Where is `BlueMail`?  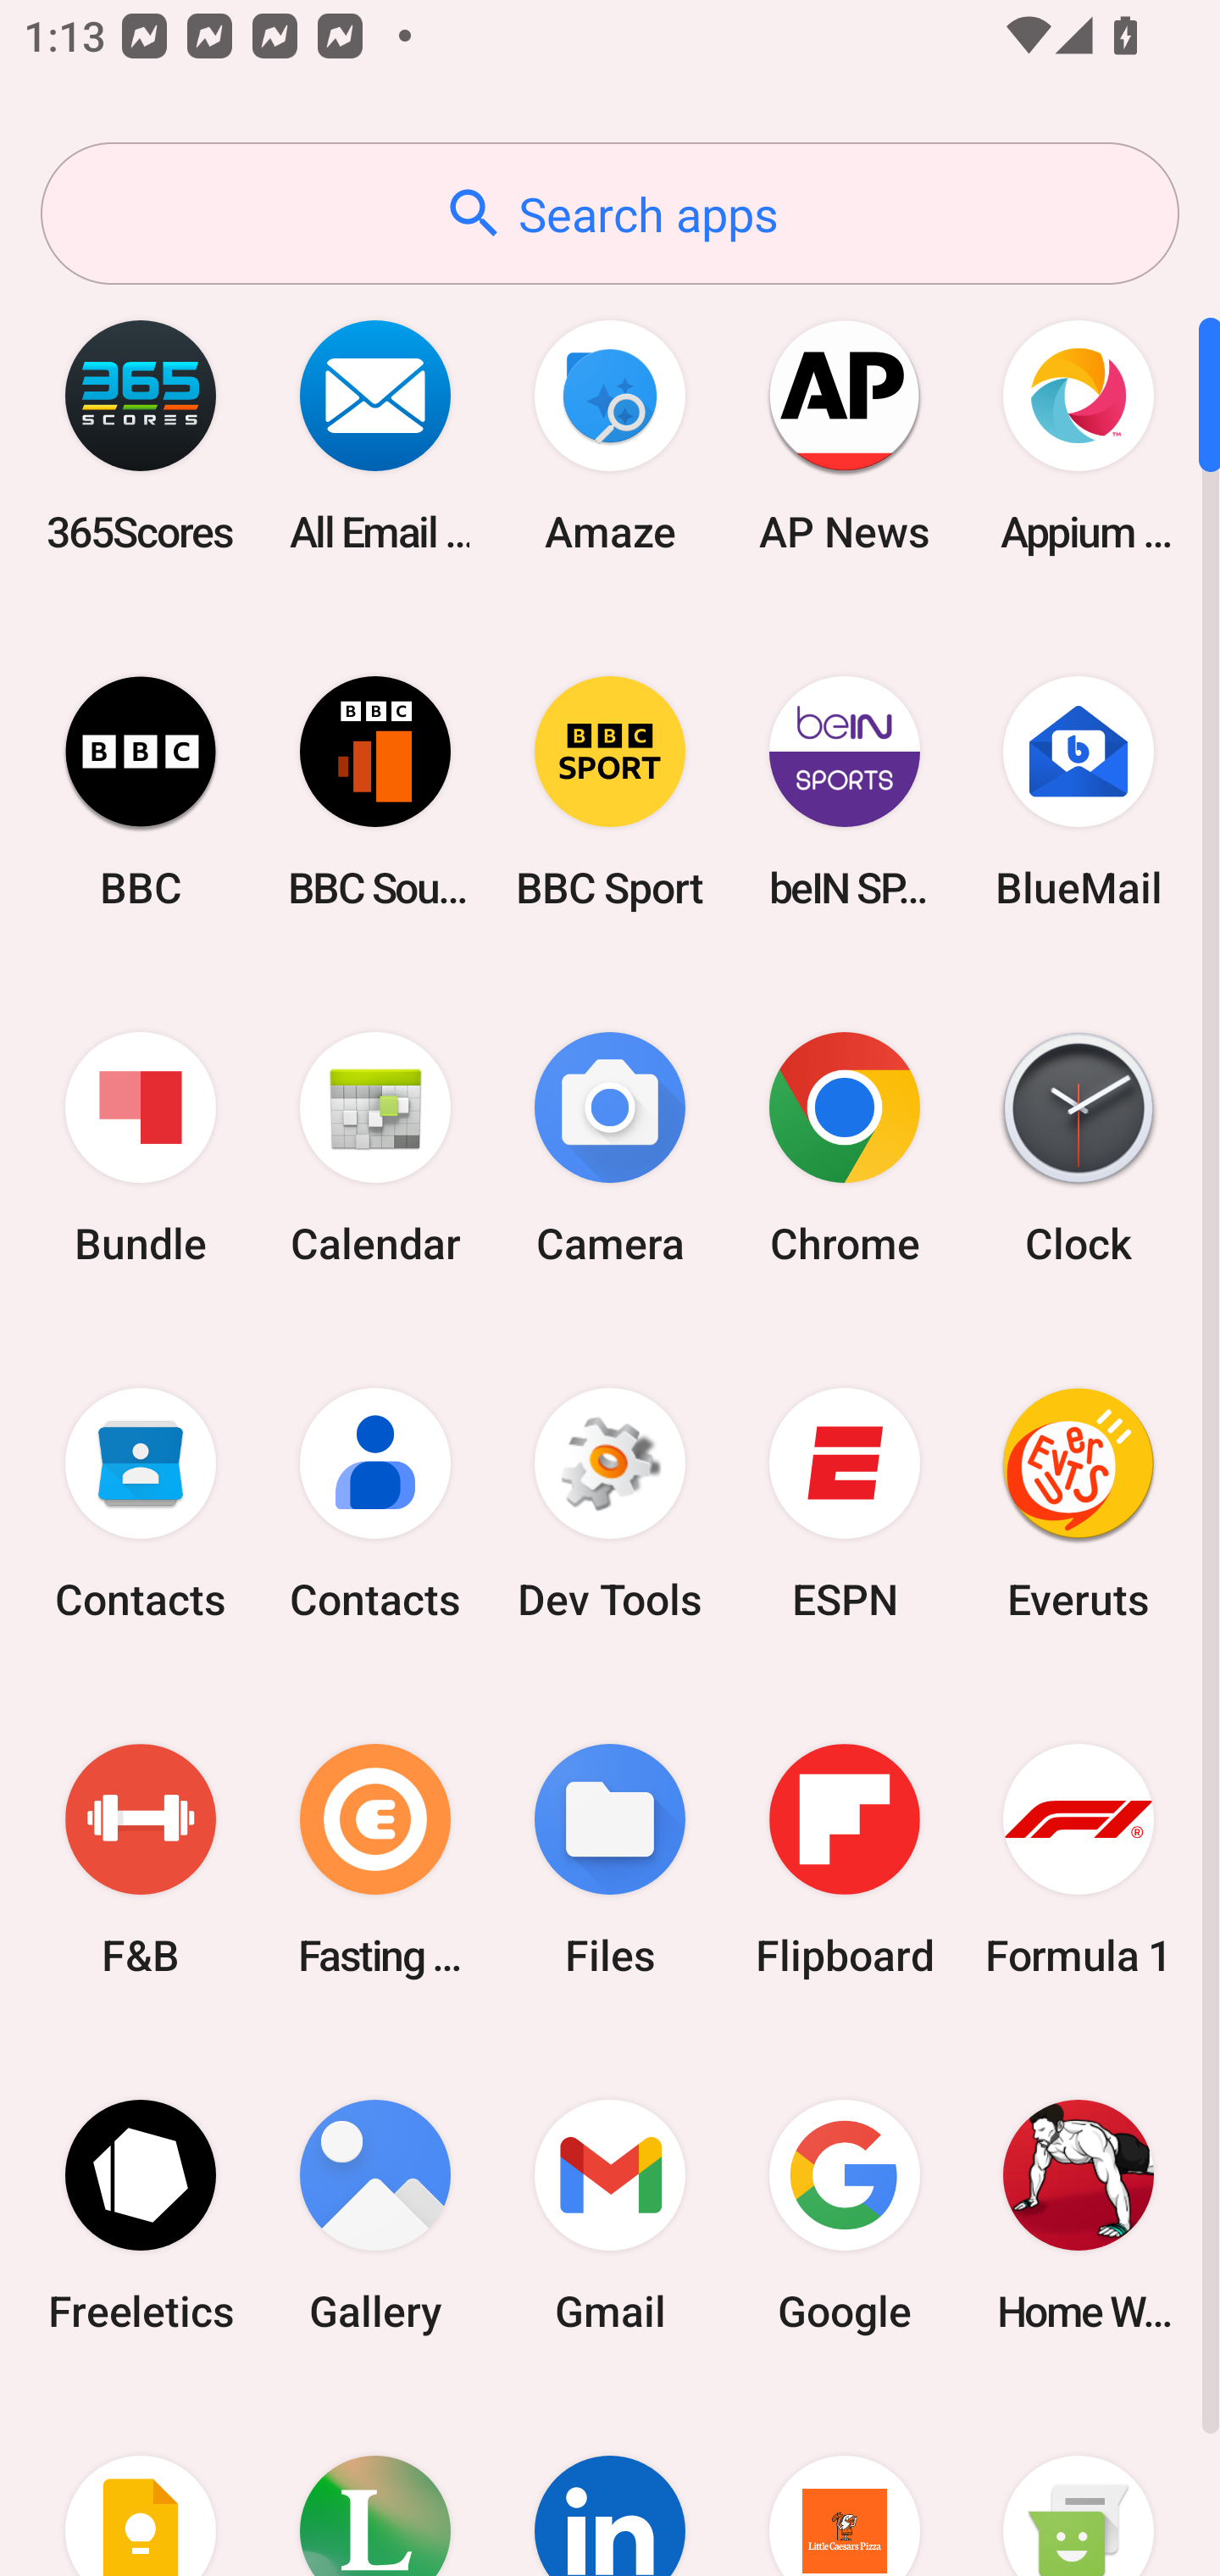
BlueMail is located at coordinates (1079, 791).